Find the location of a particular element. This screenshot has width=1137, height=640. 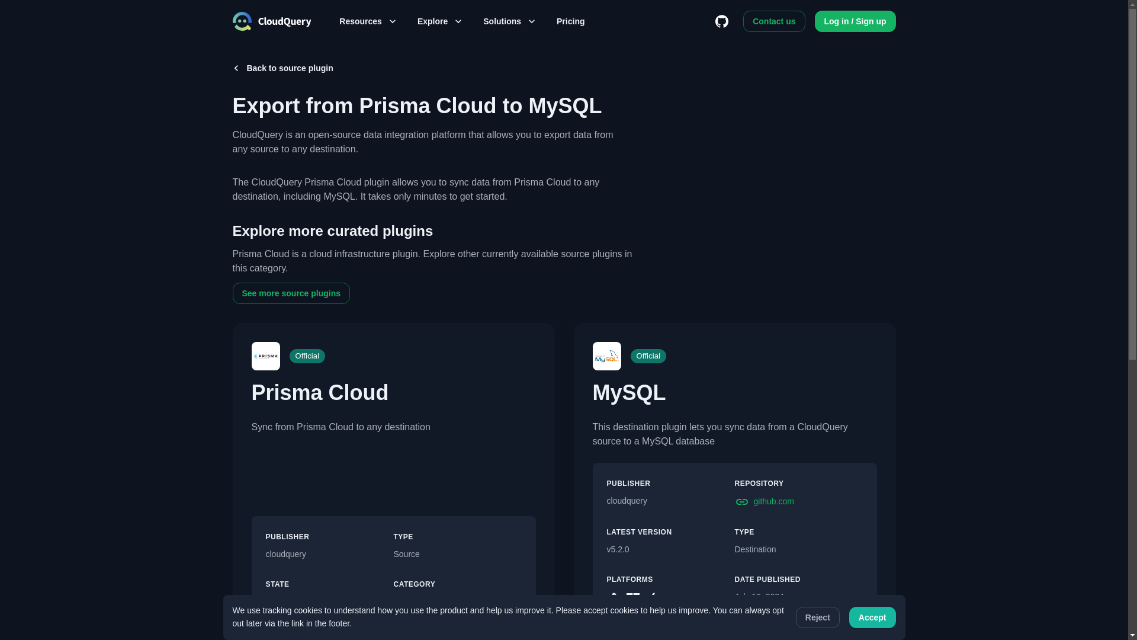

Explore is located at coordinates (439, 21).